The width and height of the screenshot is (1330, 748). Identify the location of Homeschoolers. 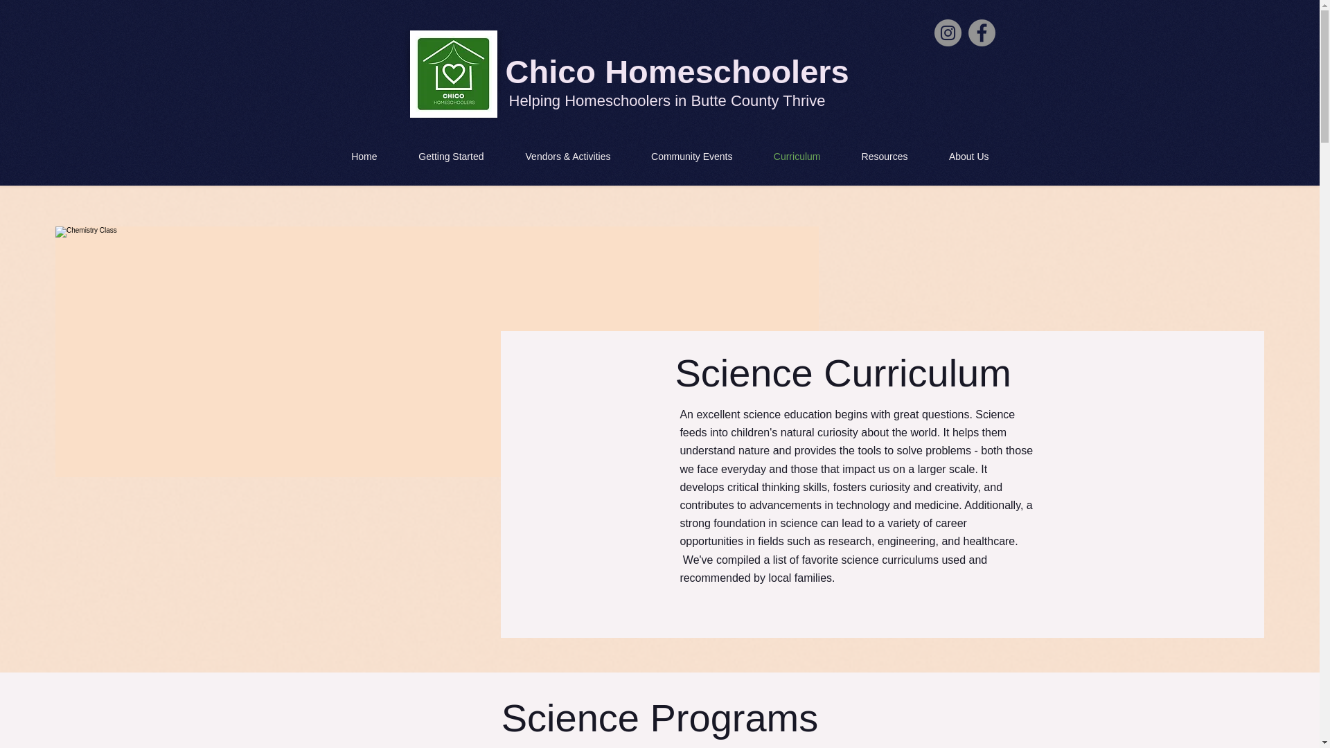
(727, 71).